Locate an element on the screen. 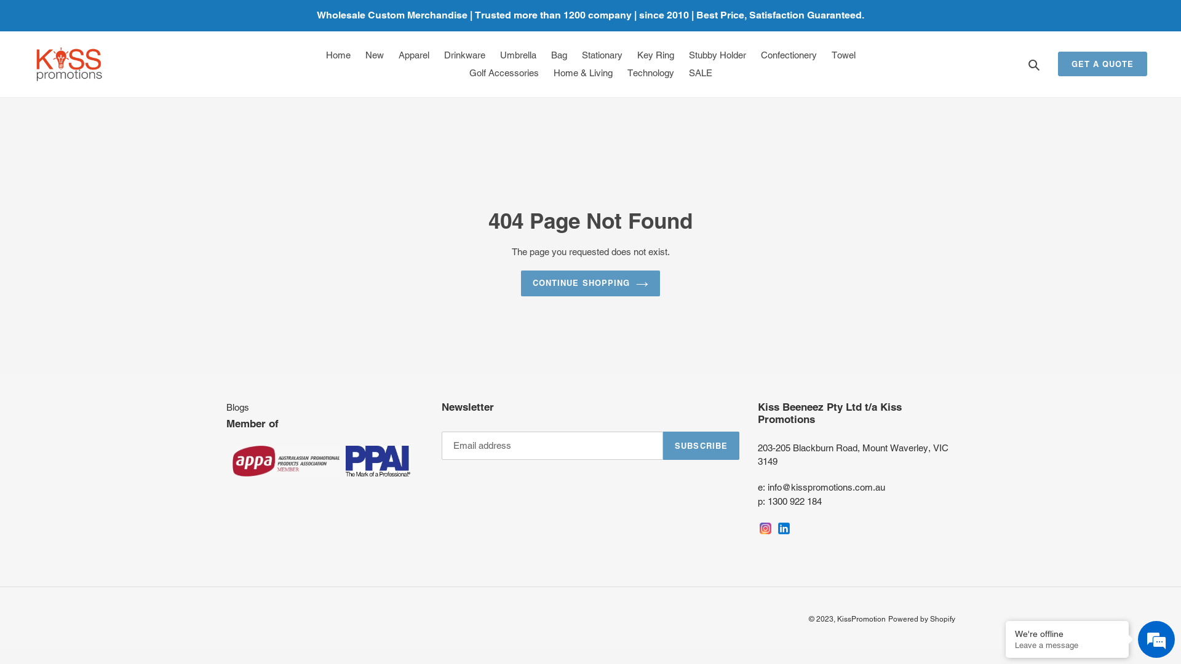 The image size is (1181, 664). Stubby Holder is located at coordinates (717, 55).